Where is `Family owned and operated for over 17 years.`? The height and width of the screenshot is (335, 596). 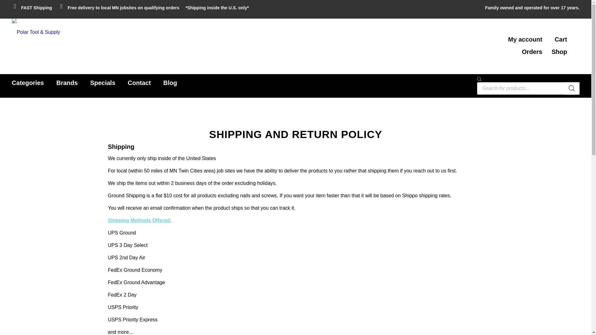 Family owned and operated for over 17 years. is located at coordinates (532, 8).